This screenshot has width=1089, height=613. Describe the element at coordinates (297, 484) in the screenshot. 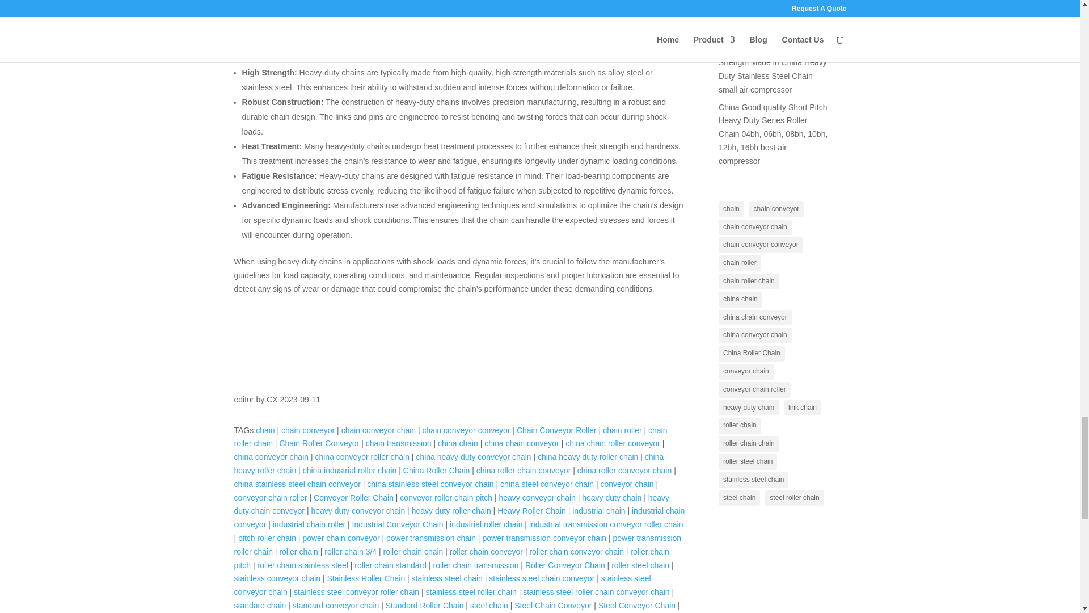

I see `china stainless steel chain conveyor` at that location.